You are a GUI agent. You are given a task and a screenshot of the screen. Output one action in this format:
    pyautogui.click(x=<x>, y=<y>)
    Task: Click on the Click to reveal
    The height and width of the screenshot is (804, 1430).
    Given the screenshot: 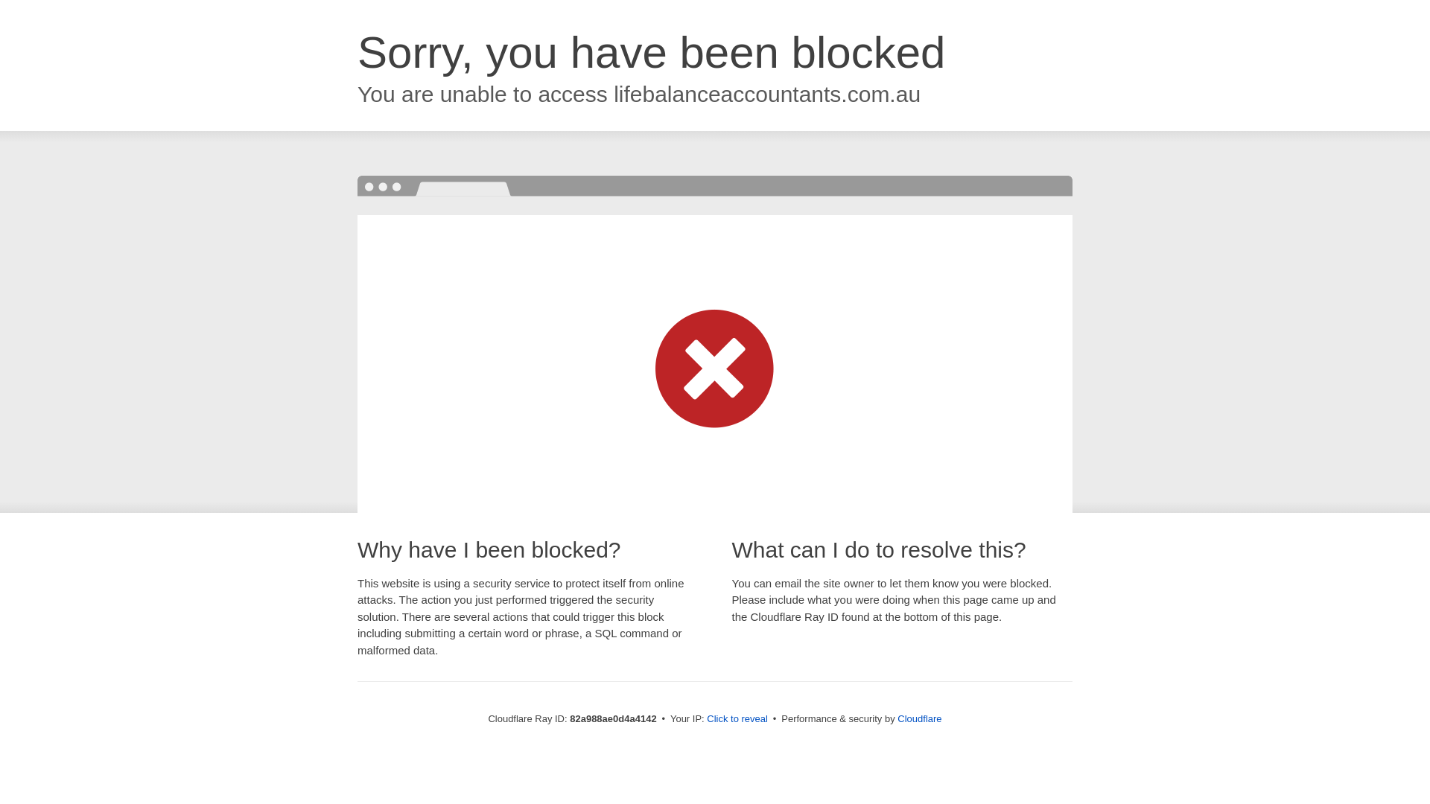 What is the action you would take?
    pyautogui.click(x=737, y=719)
    